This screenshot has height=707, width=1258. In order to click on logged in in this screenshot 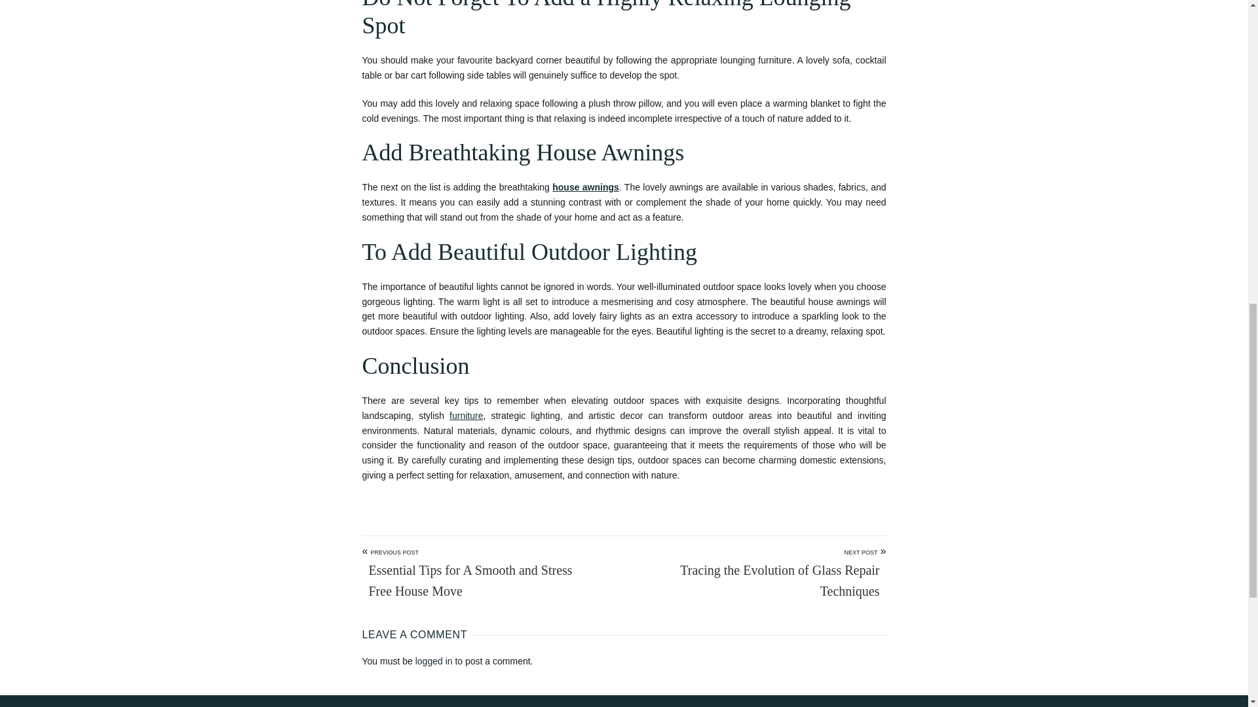, I will do `click(434, 661)`.